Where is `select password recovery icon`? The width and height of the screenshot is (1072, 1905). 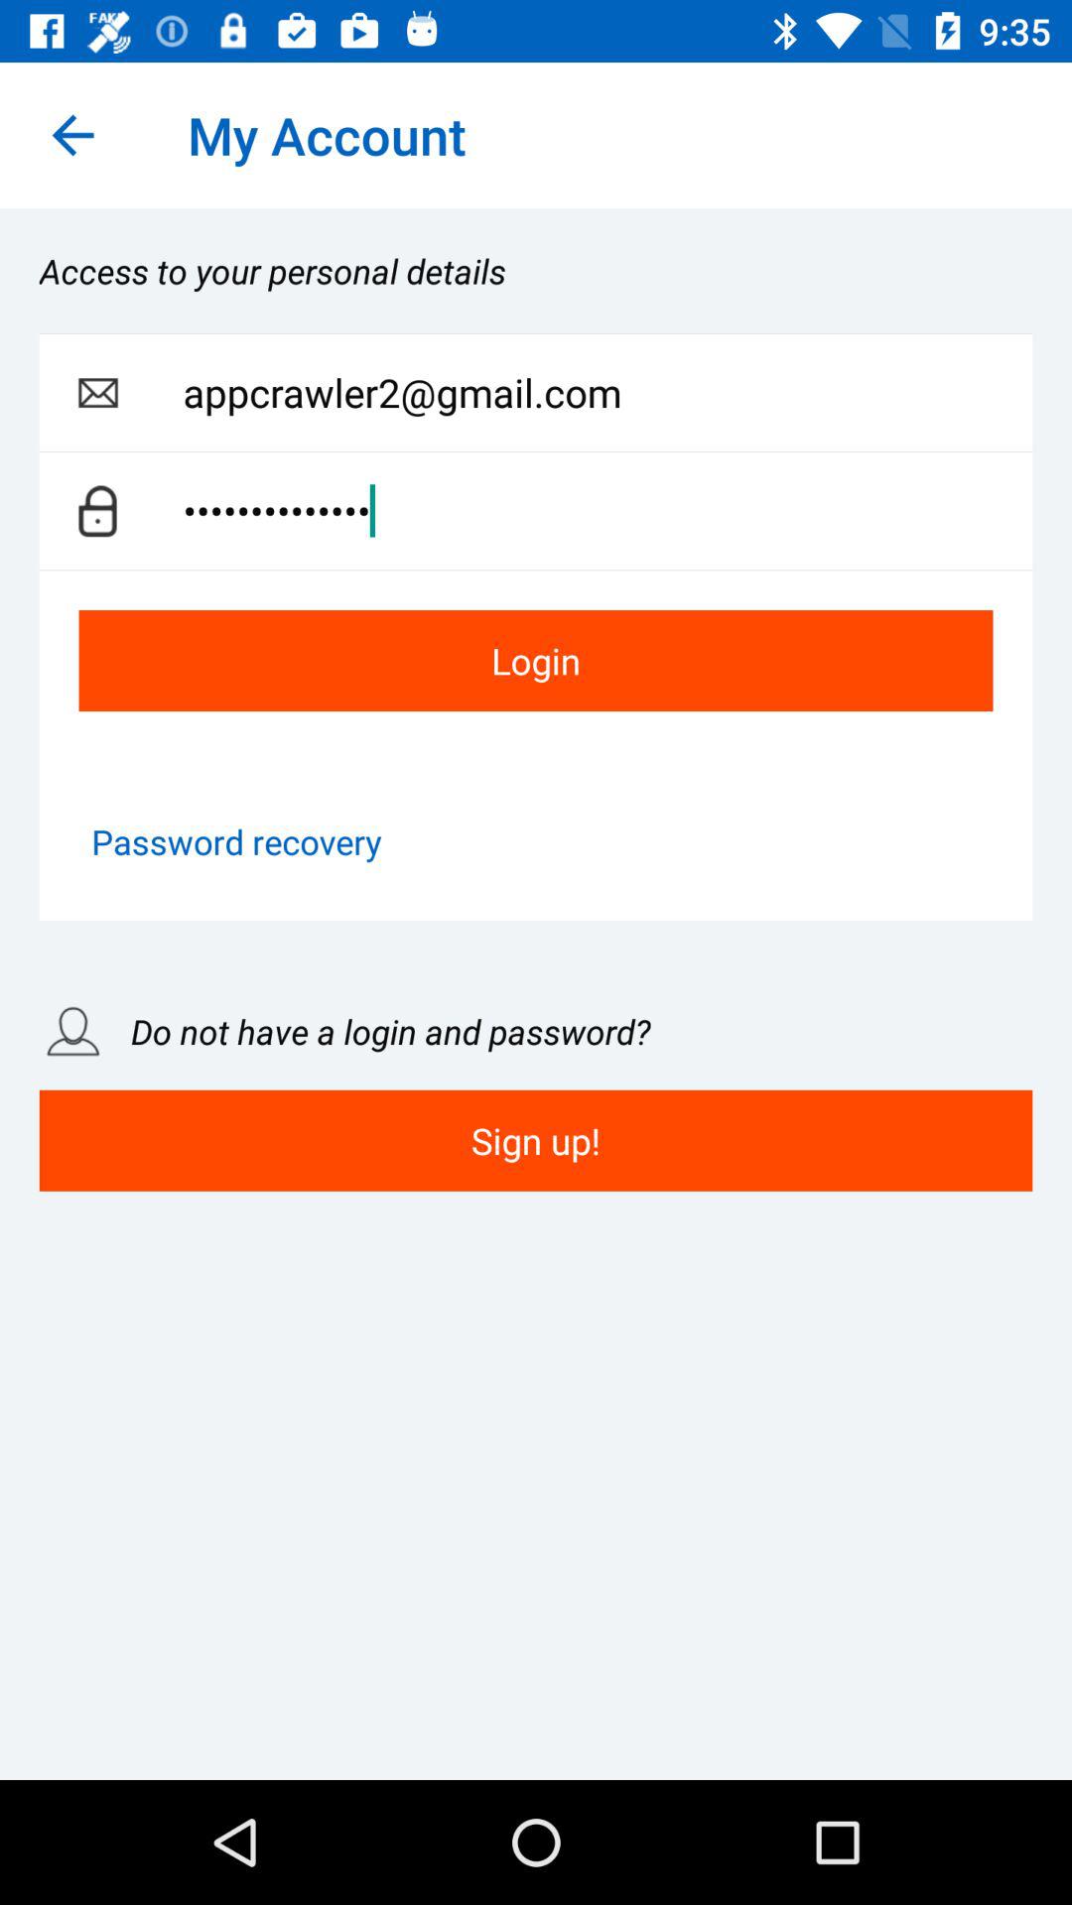 select password recovery icon is located at coordinates (236, 841).